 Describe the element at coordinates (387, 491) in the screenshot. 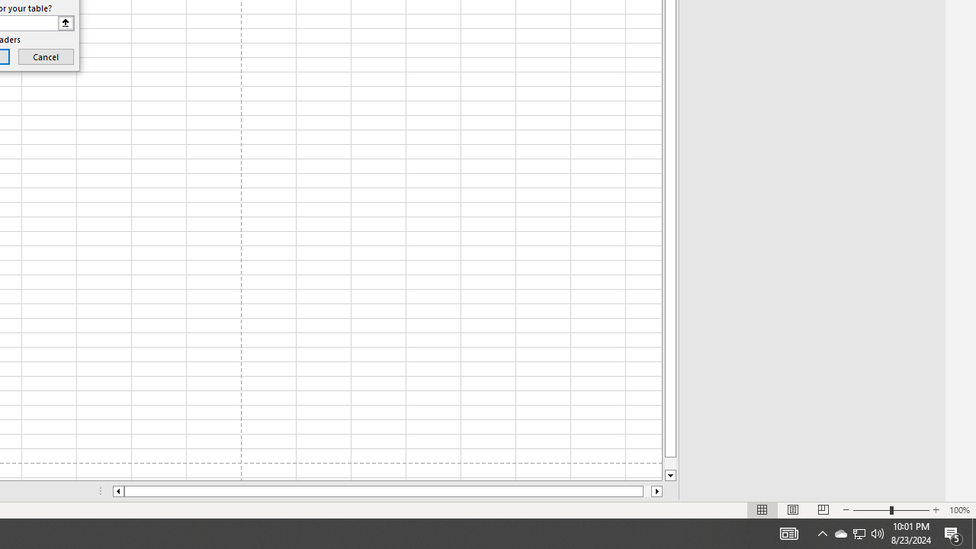

I see `Class: NetUIScrollBar` at that location.